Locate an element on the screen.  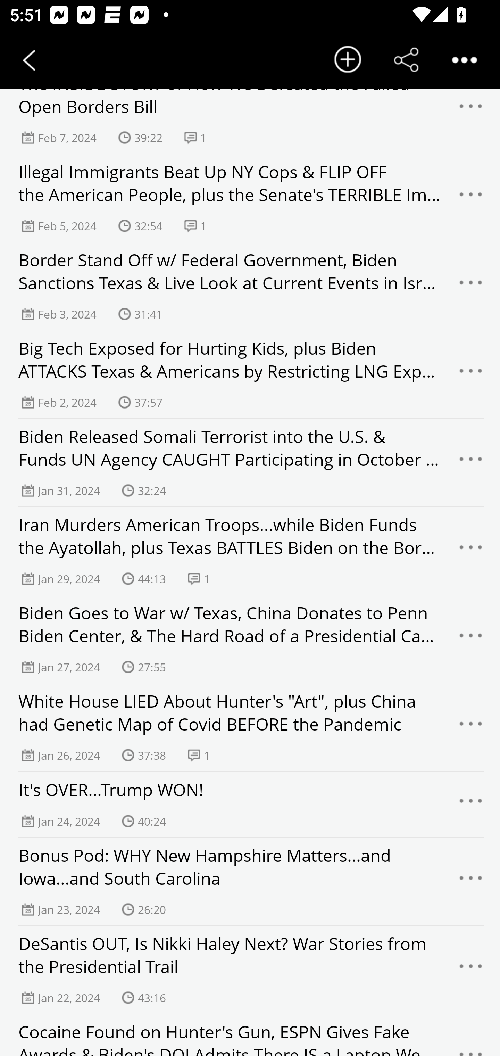
It's OVER...Trump WON! Jan 24, 2024 40:24 Menu is located at coordinates (250, 805).